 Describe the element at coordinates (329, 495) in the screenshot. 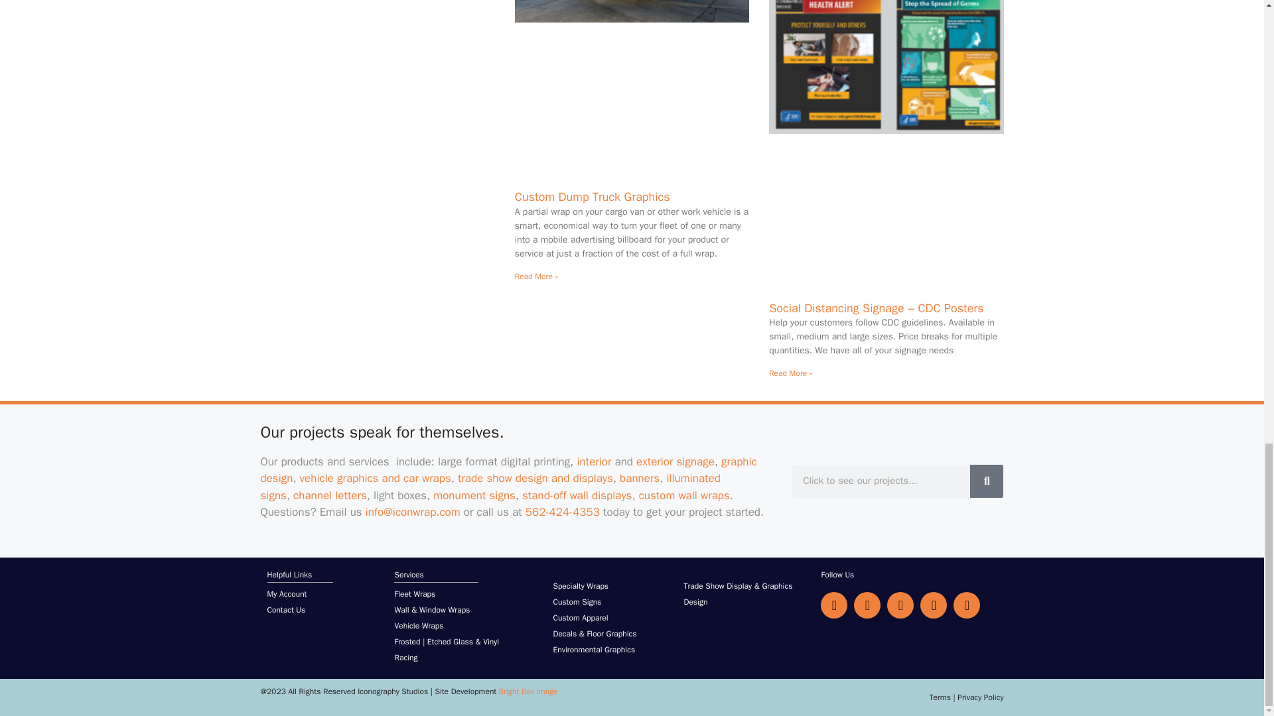

I see `Channel Letters` at that location.